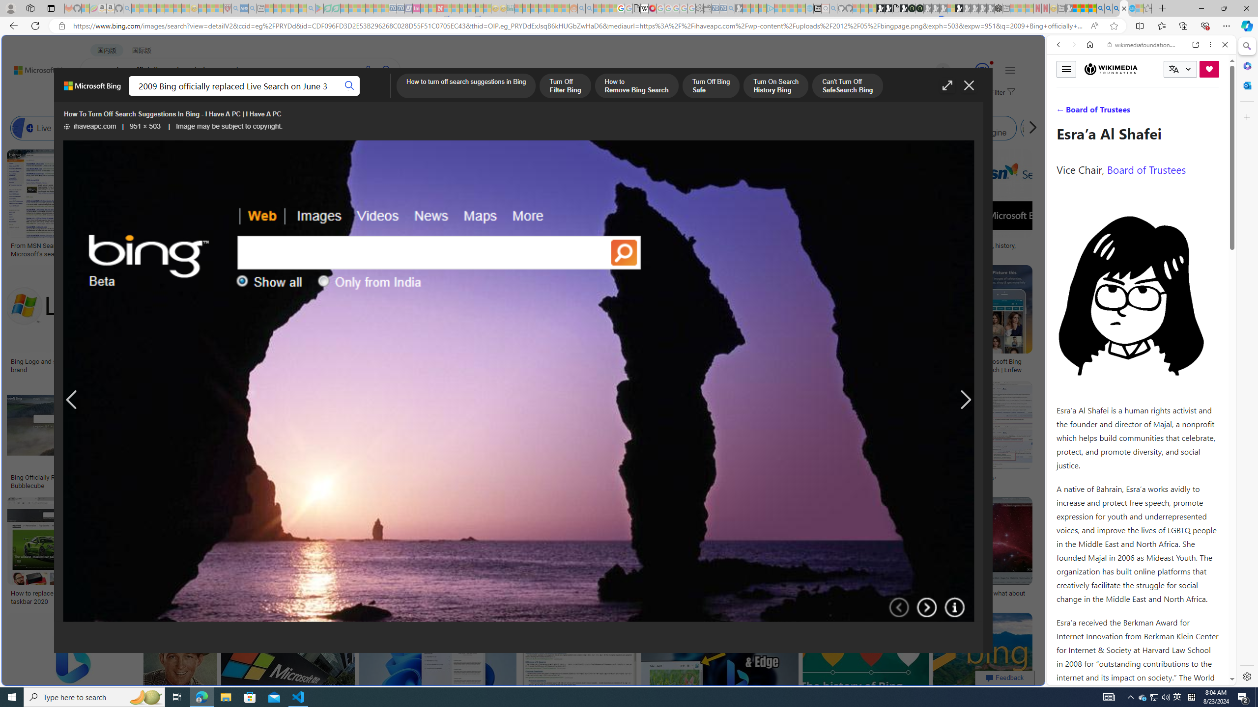 Image resolution: width=1258 pixels, height=707 pixels. Describe the element at coordinates (319, 8) in the screenshot. I see `Bluey: Let's Play! - Apps on Google Play - Sleeping` at that location.